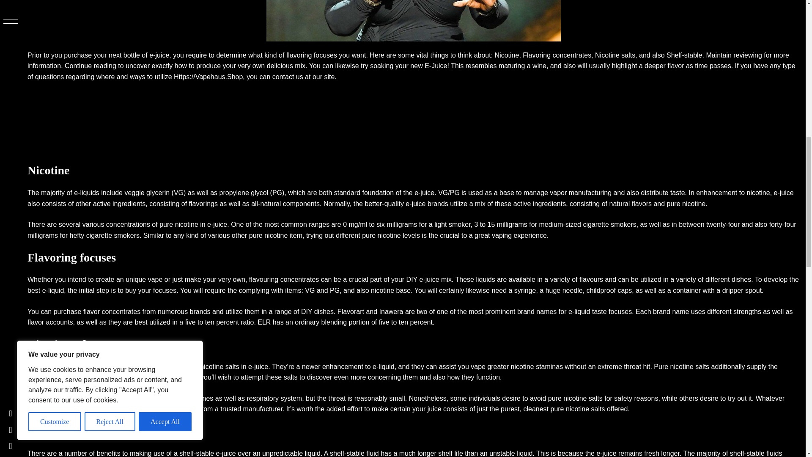 The width and height of the screenshot is (812, 457). Describe the element at coordinates (402, 224) in the screenshot. I see `milligrams` at that location.